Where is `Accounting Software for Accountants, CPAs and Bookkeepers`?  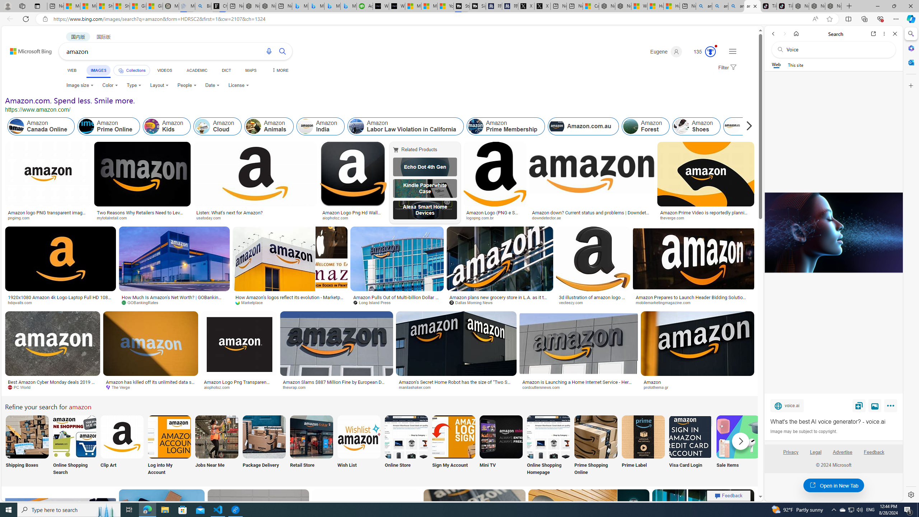 Accounting Software for Accountants, CPAs and Bookkeepers is located at coordinates (365, 6).